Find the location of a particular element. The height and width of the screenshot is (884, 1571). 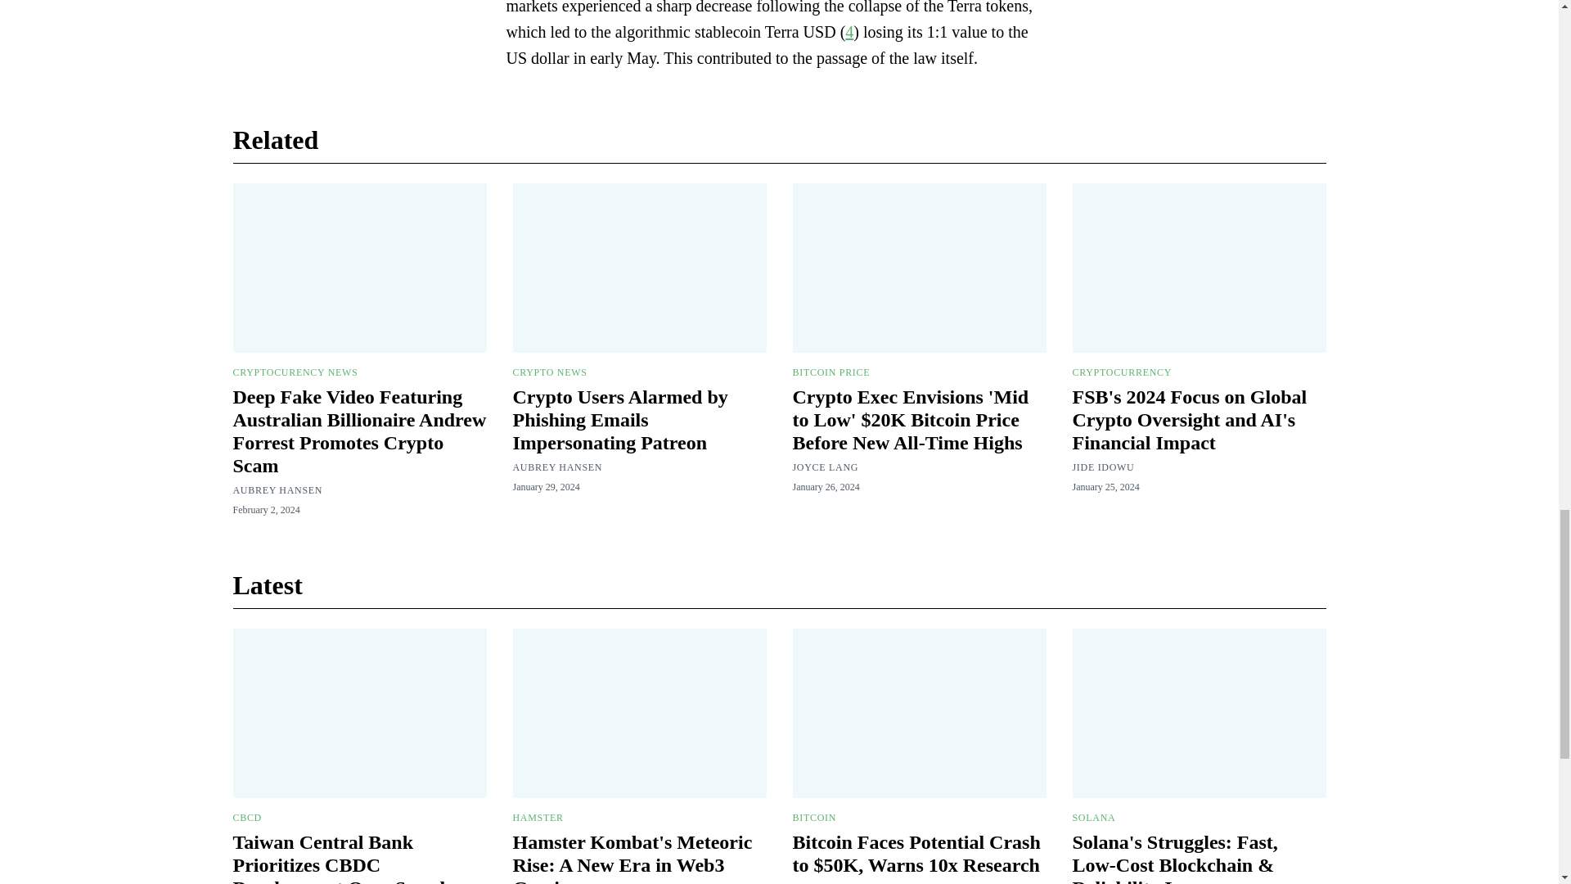

JOYCE LANG is located at coordinates (825, 467).